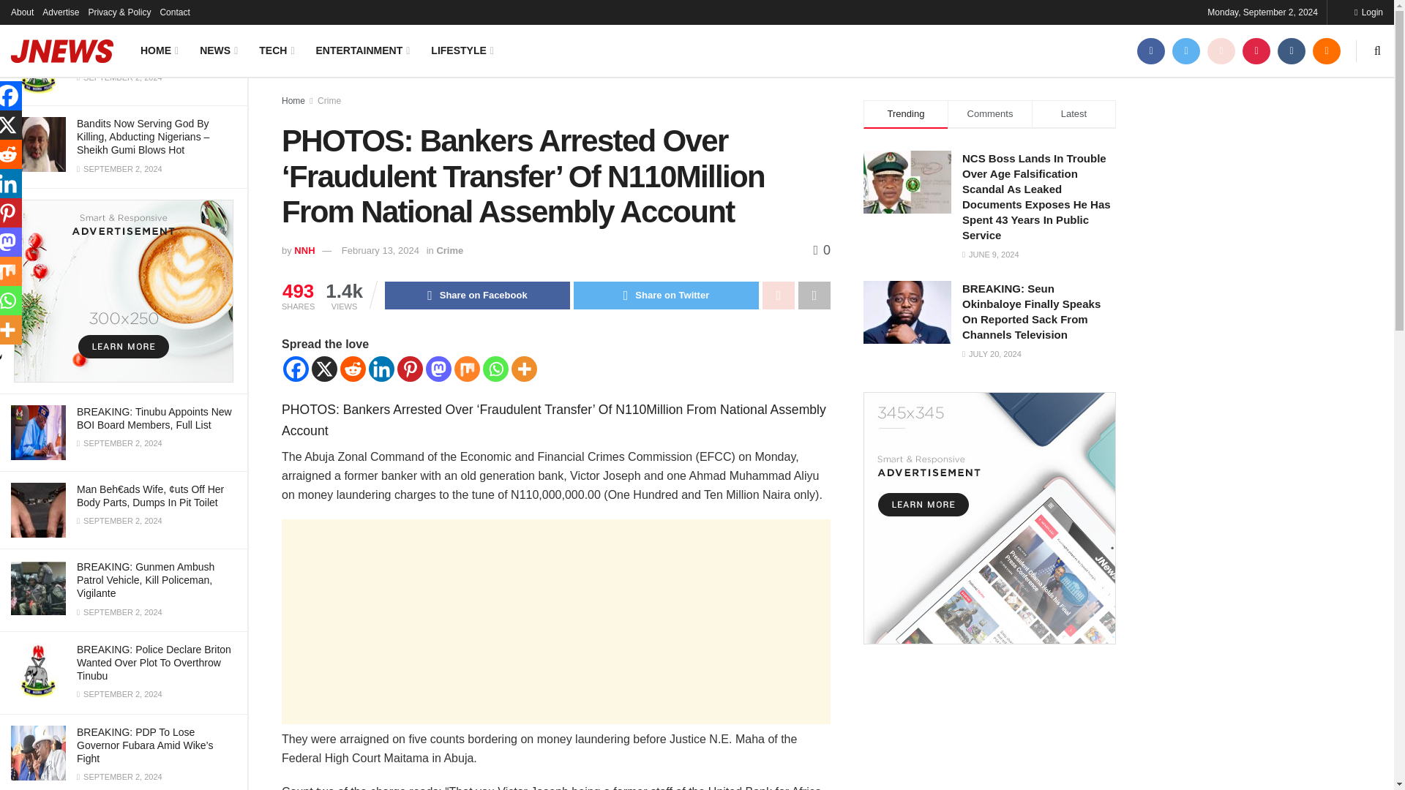  What do you see at coordinates (145, 53) in the screenshot?
I see `Tears In Enugu As Mother, Daughter, Others Die In Sleep` at bounding box center [145, 53].